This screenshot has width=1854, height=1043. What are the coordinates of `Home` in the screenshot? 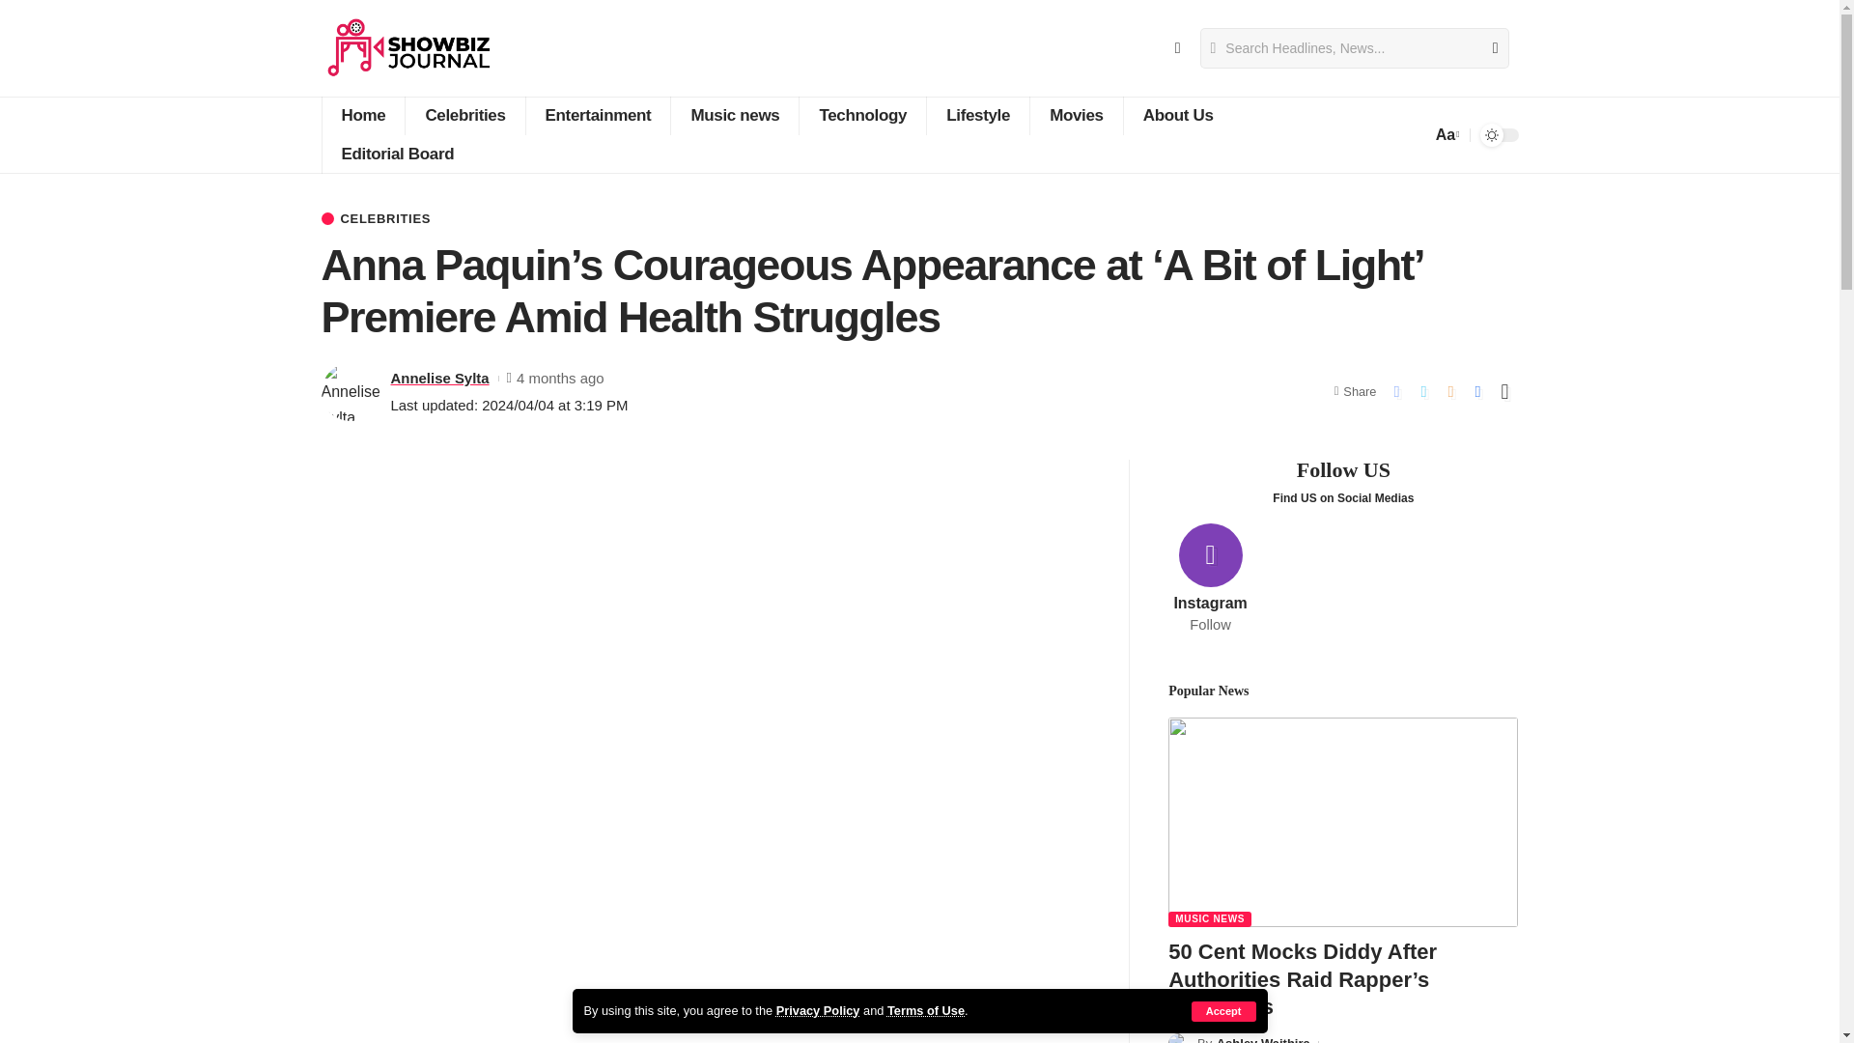 It's located at (362, 116).